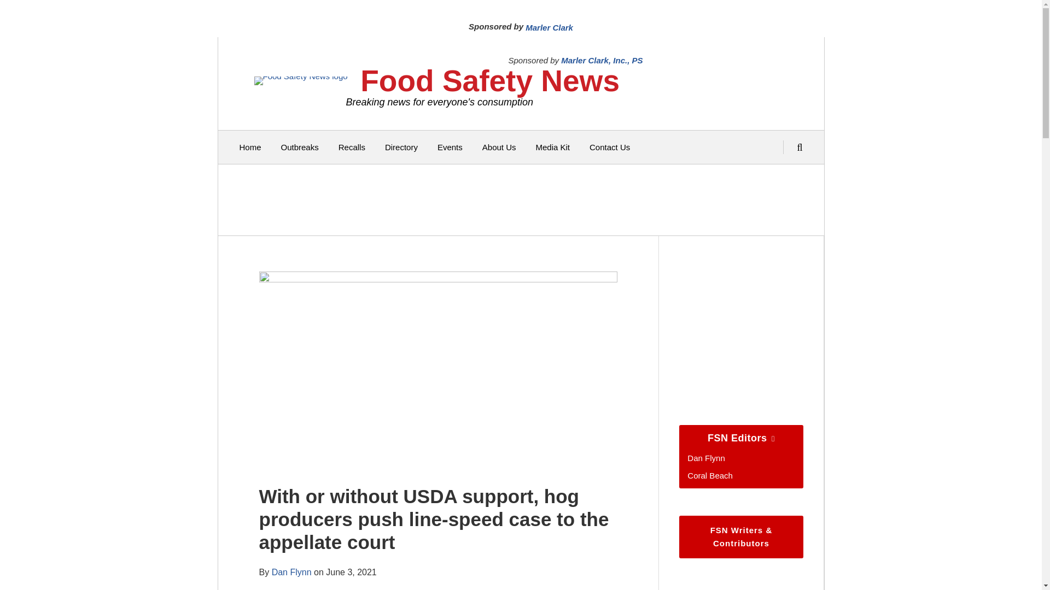 Image resolution: width=1050 pixels, height=590 pixels. Describe the element at coordinates (710, 475) in the screenshot. I see `Coral Beach` at that location.